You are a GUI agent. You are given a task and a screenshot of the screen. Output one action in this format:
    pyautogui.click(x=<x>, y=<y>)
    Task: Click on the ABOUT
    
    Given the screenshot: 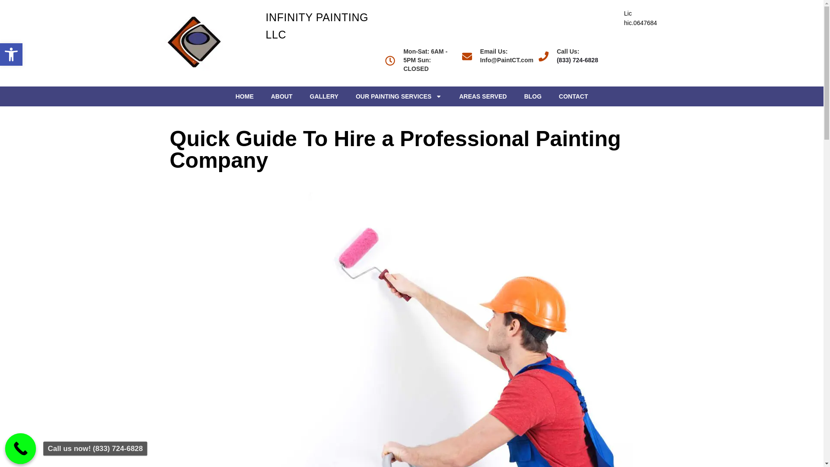 What is the action you would take?
    pyautogui.click(x=11, y=54)
    